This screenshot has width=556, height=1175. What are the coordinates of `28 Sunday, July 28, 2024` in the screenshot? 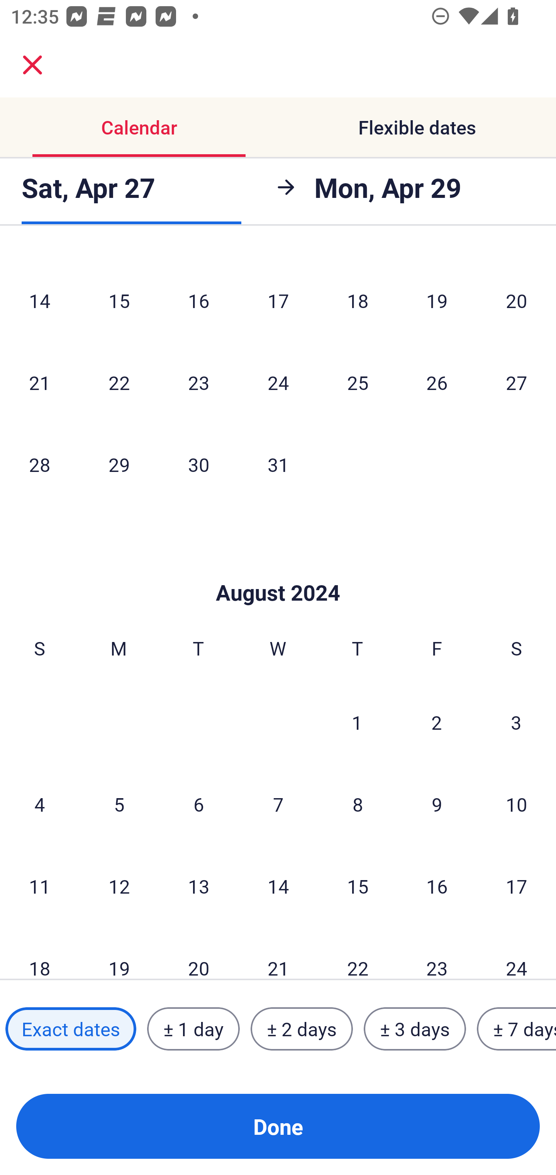 It's located at (39, 465).